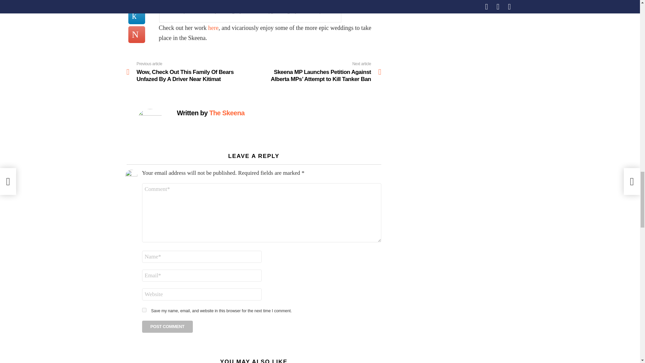 This screenshot has width=645, height=363. What do you see at coordinates (213, 28) in the screenshot?
I see `here` at bounding box center [213, 28].